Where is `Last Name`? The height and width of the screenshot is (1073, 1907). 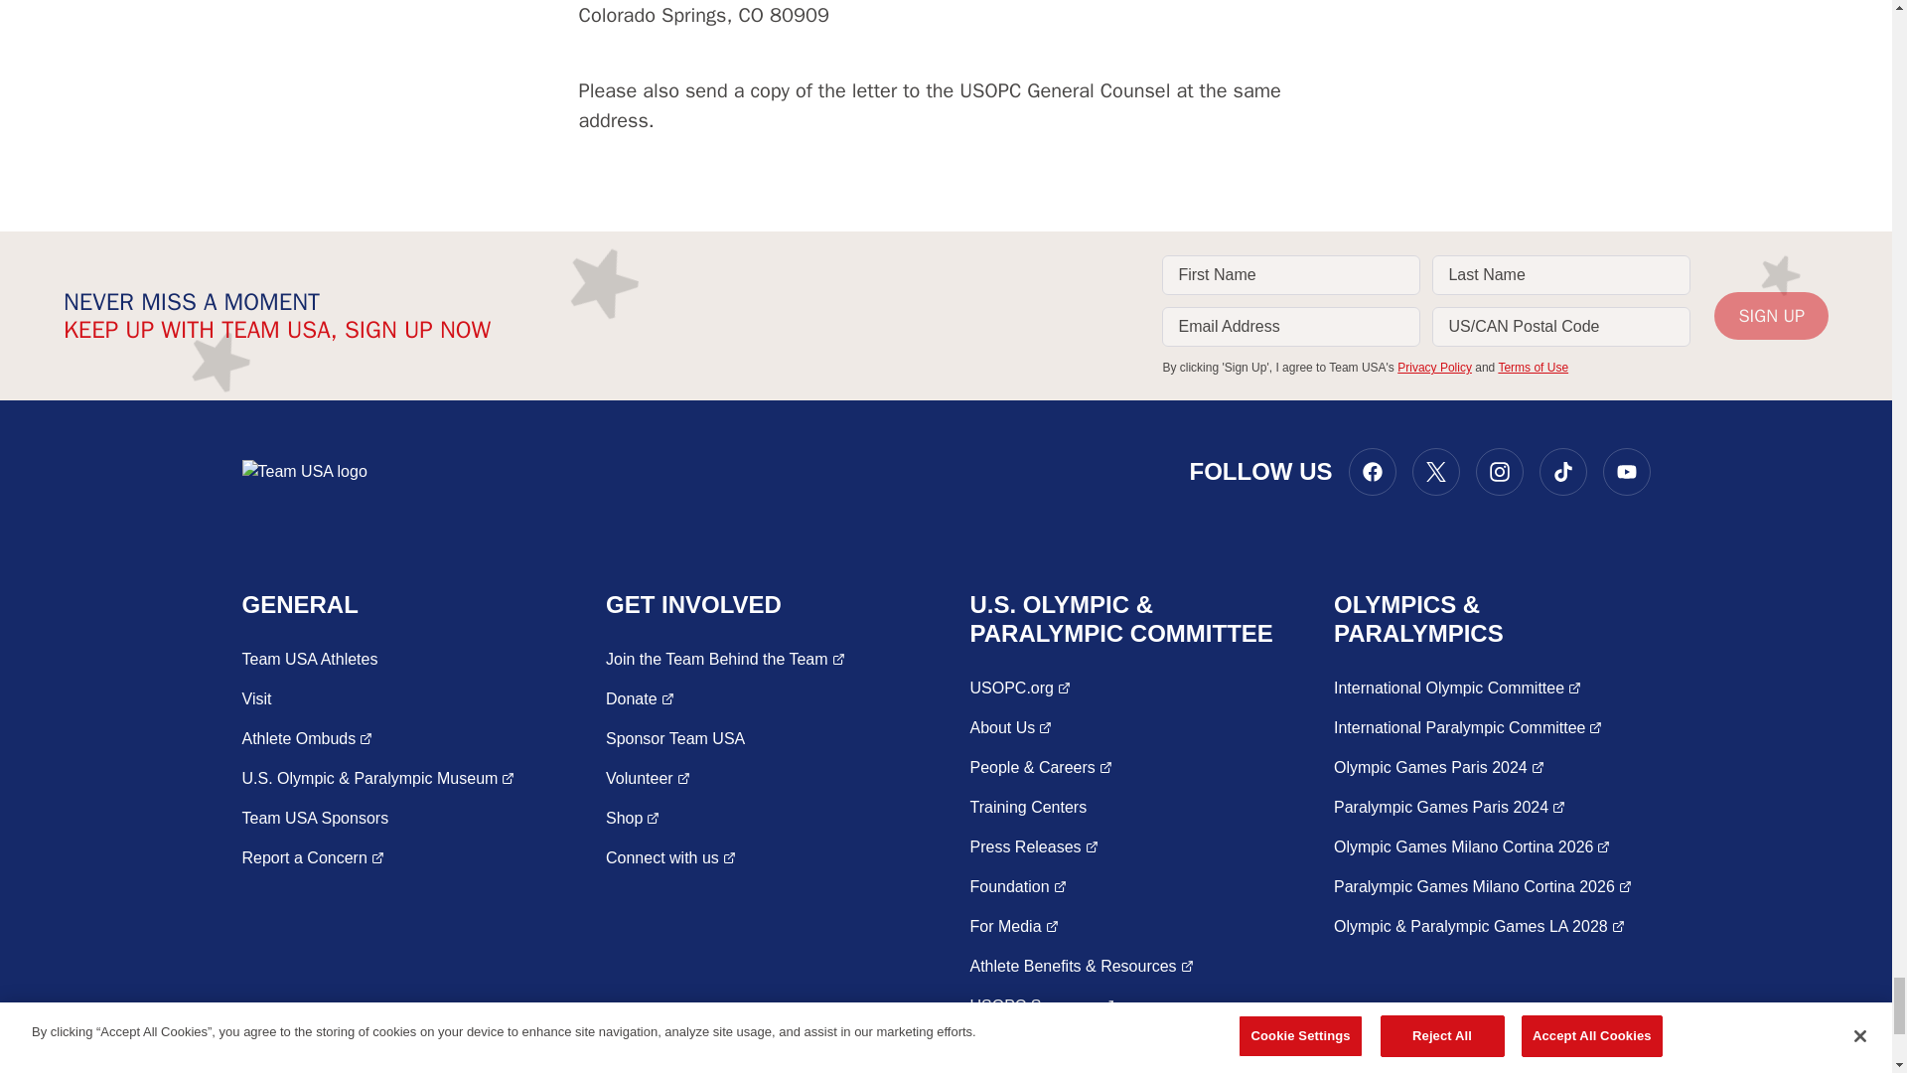
Last Name is located at coordinates (1560, 275).